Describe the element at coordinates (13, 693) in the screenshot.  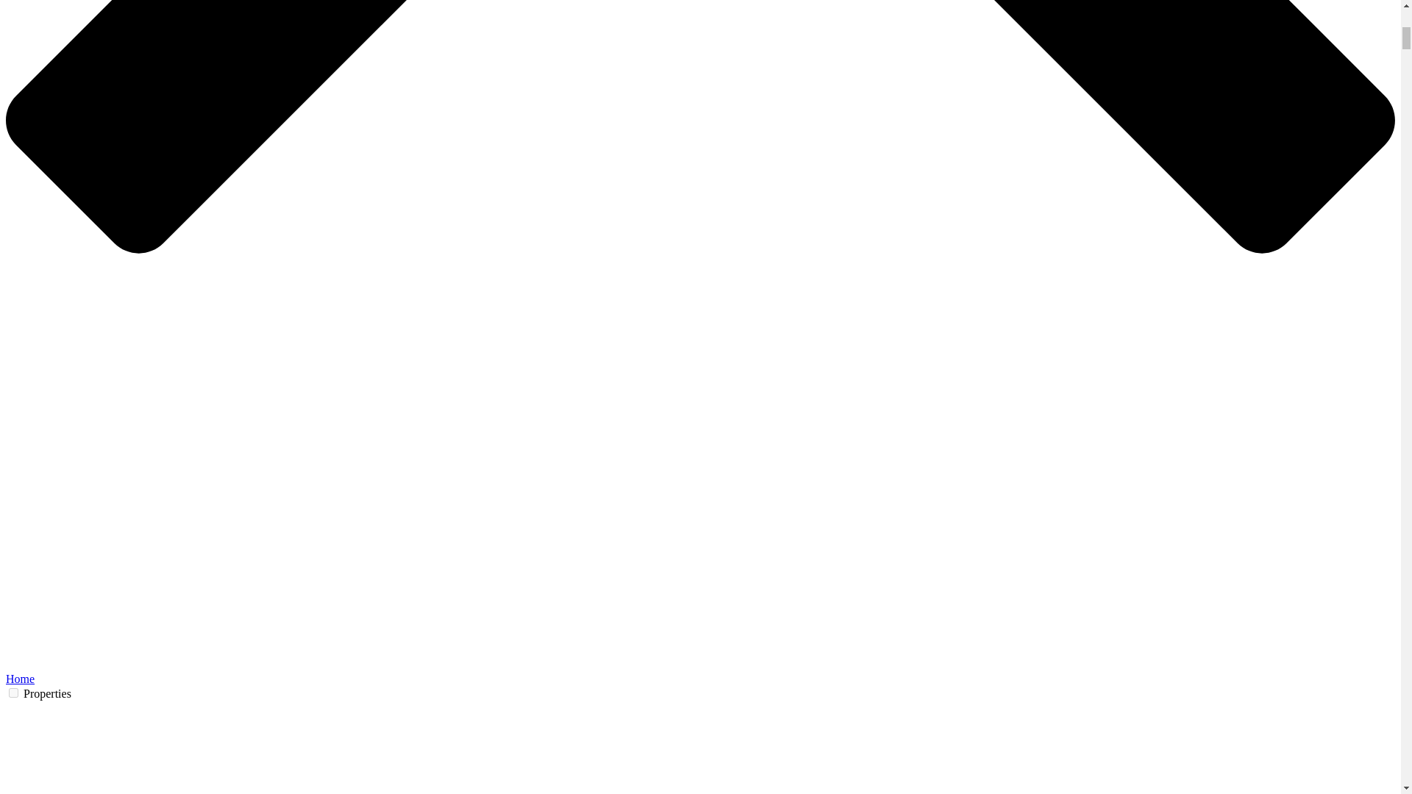
I see `on` at that location.